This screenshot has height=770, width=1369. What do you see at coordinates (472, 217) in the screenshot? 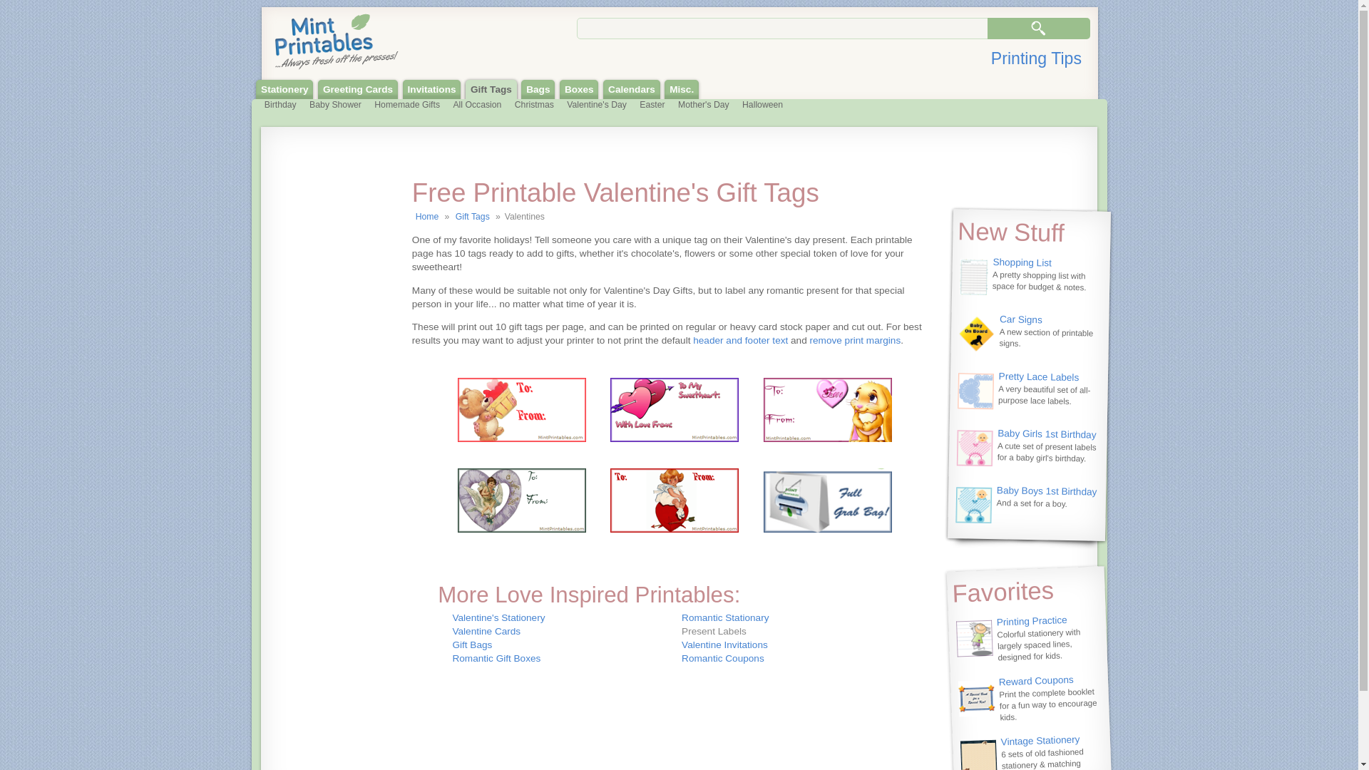
I see `Gift Tags` at bounding box center [472, 217].